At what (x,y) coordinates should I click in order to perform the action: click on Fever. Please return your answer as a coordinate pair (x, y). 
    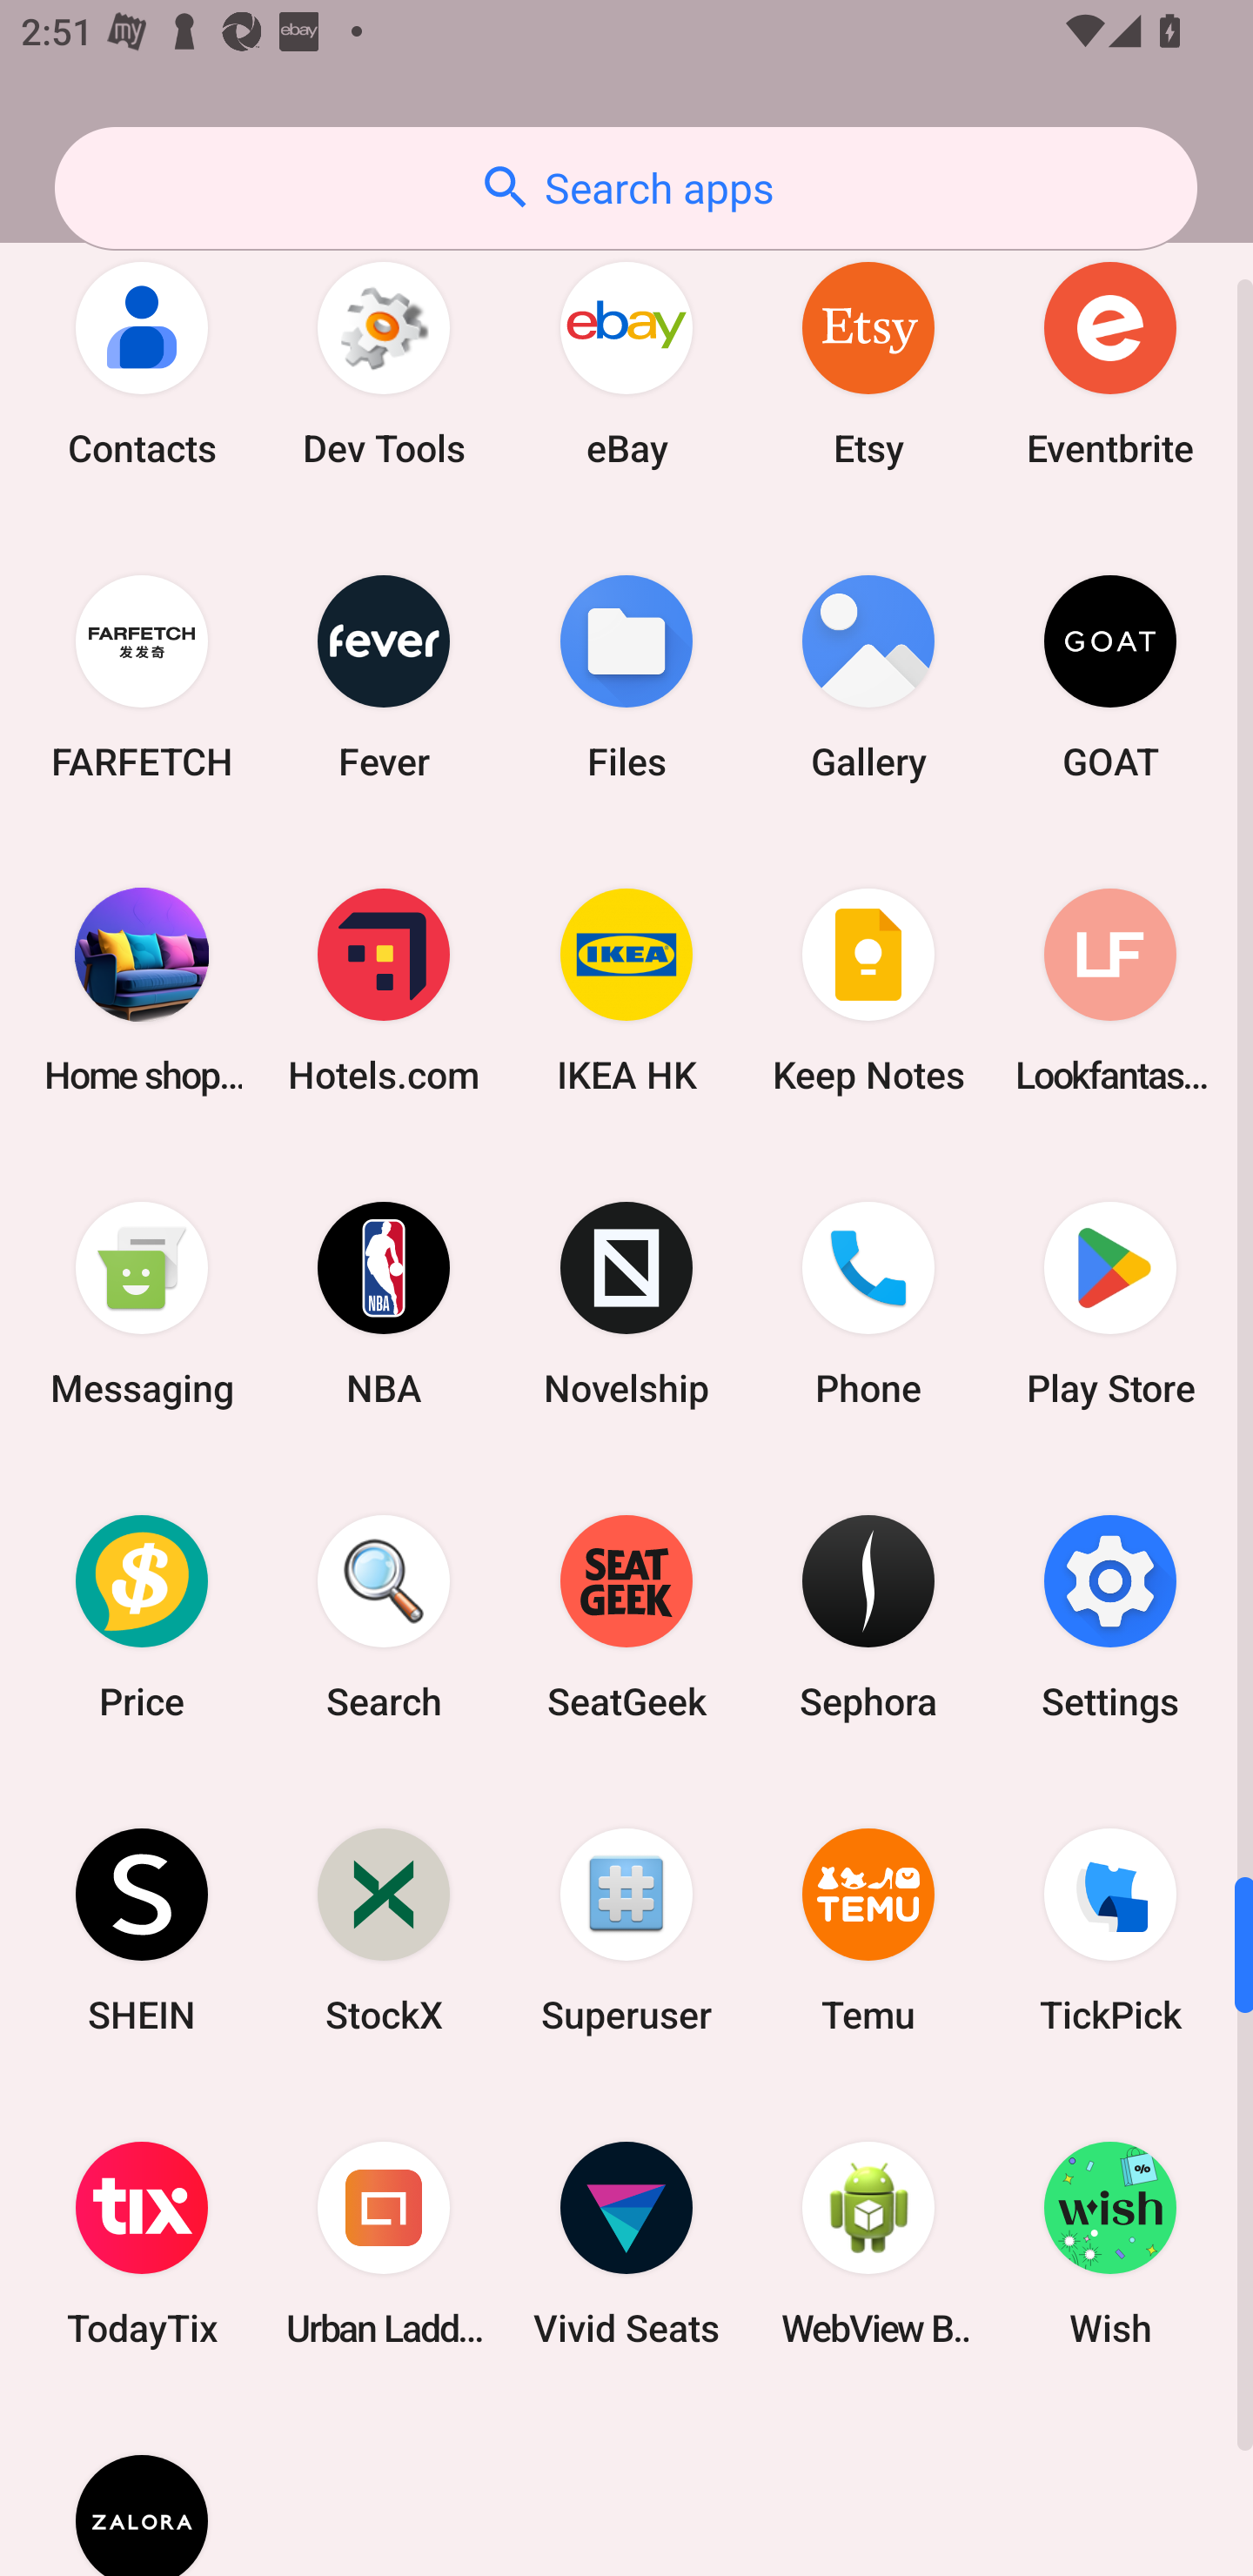
    Looking at the image, I should click on (384, 677).